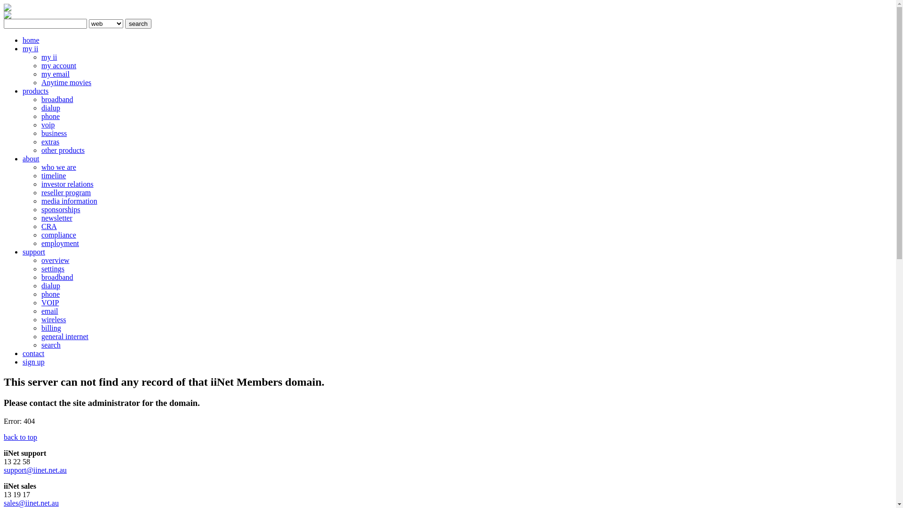  I want to click on VOIP, so click(50, 302).